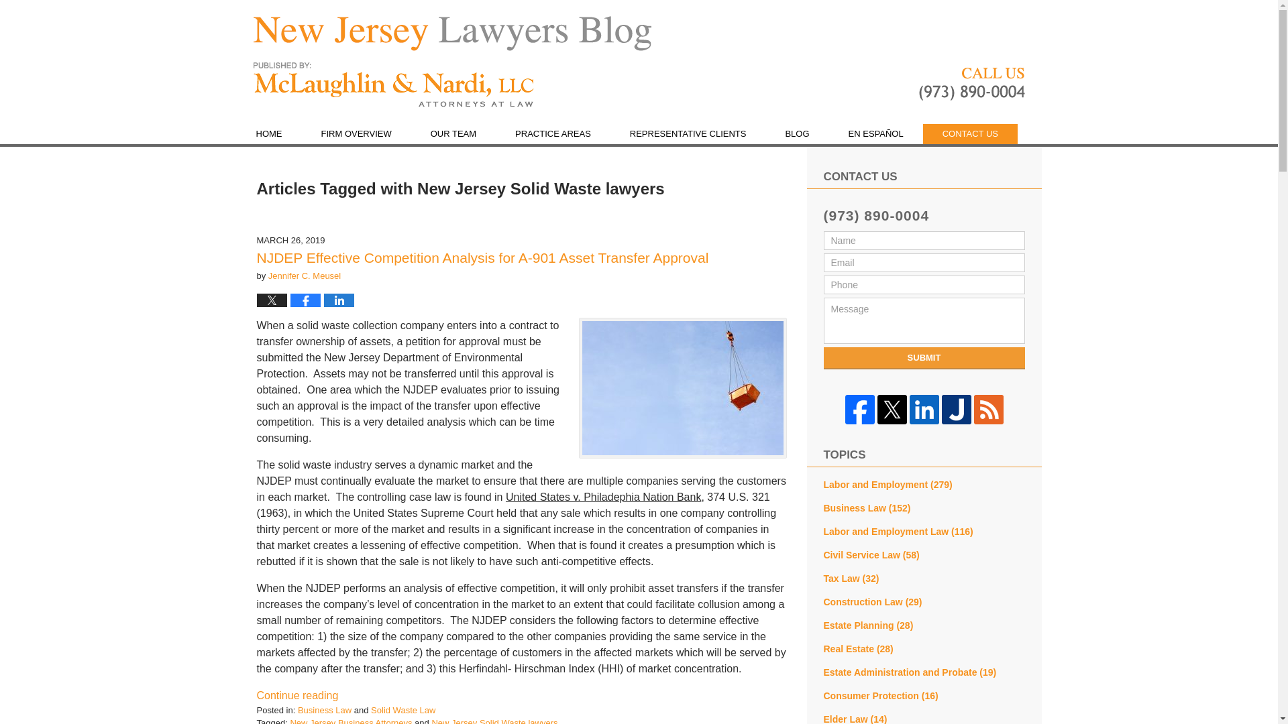 Image resolution: width=1288 pixels, height=724 pixels. I want to click on Continue reading, so click(297, 696).